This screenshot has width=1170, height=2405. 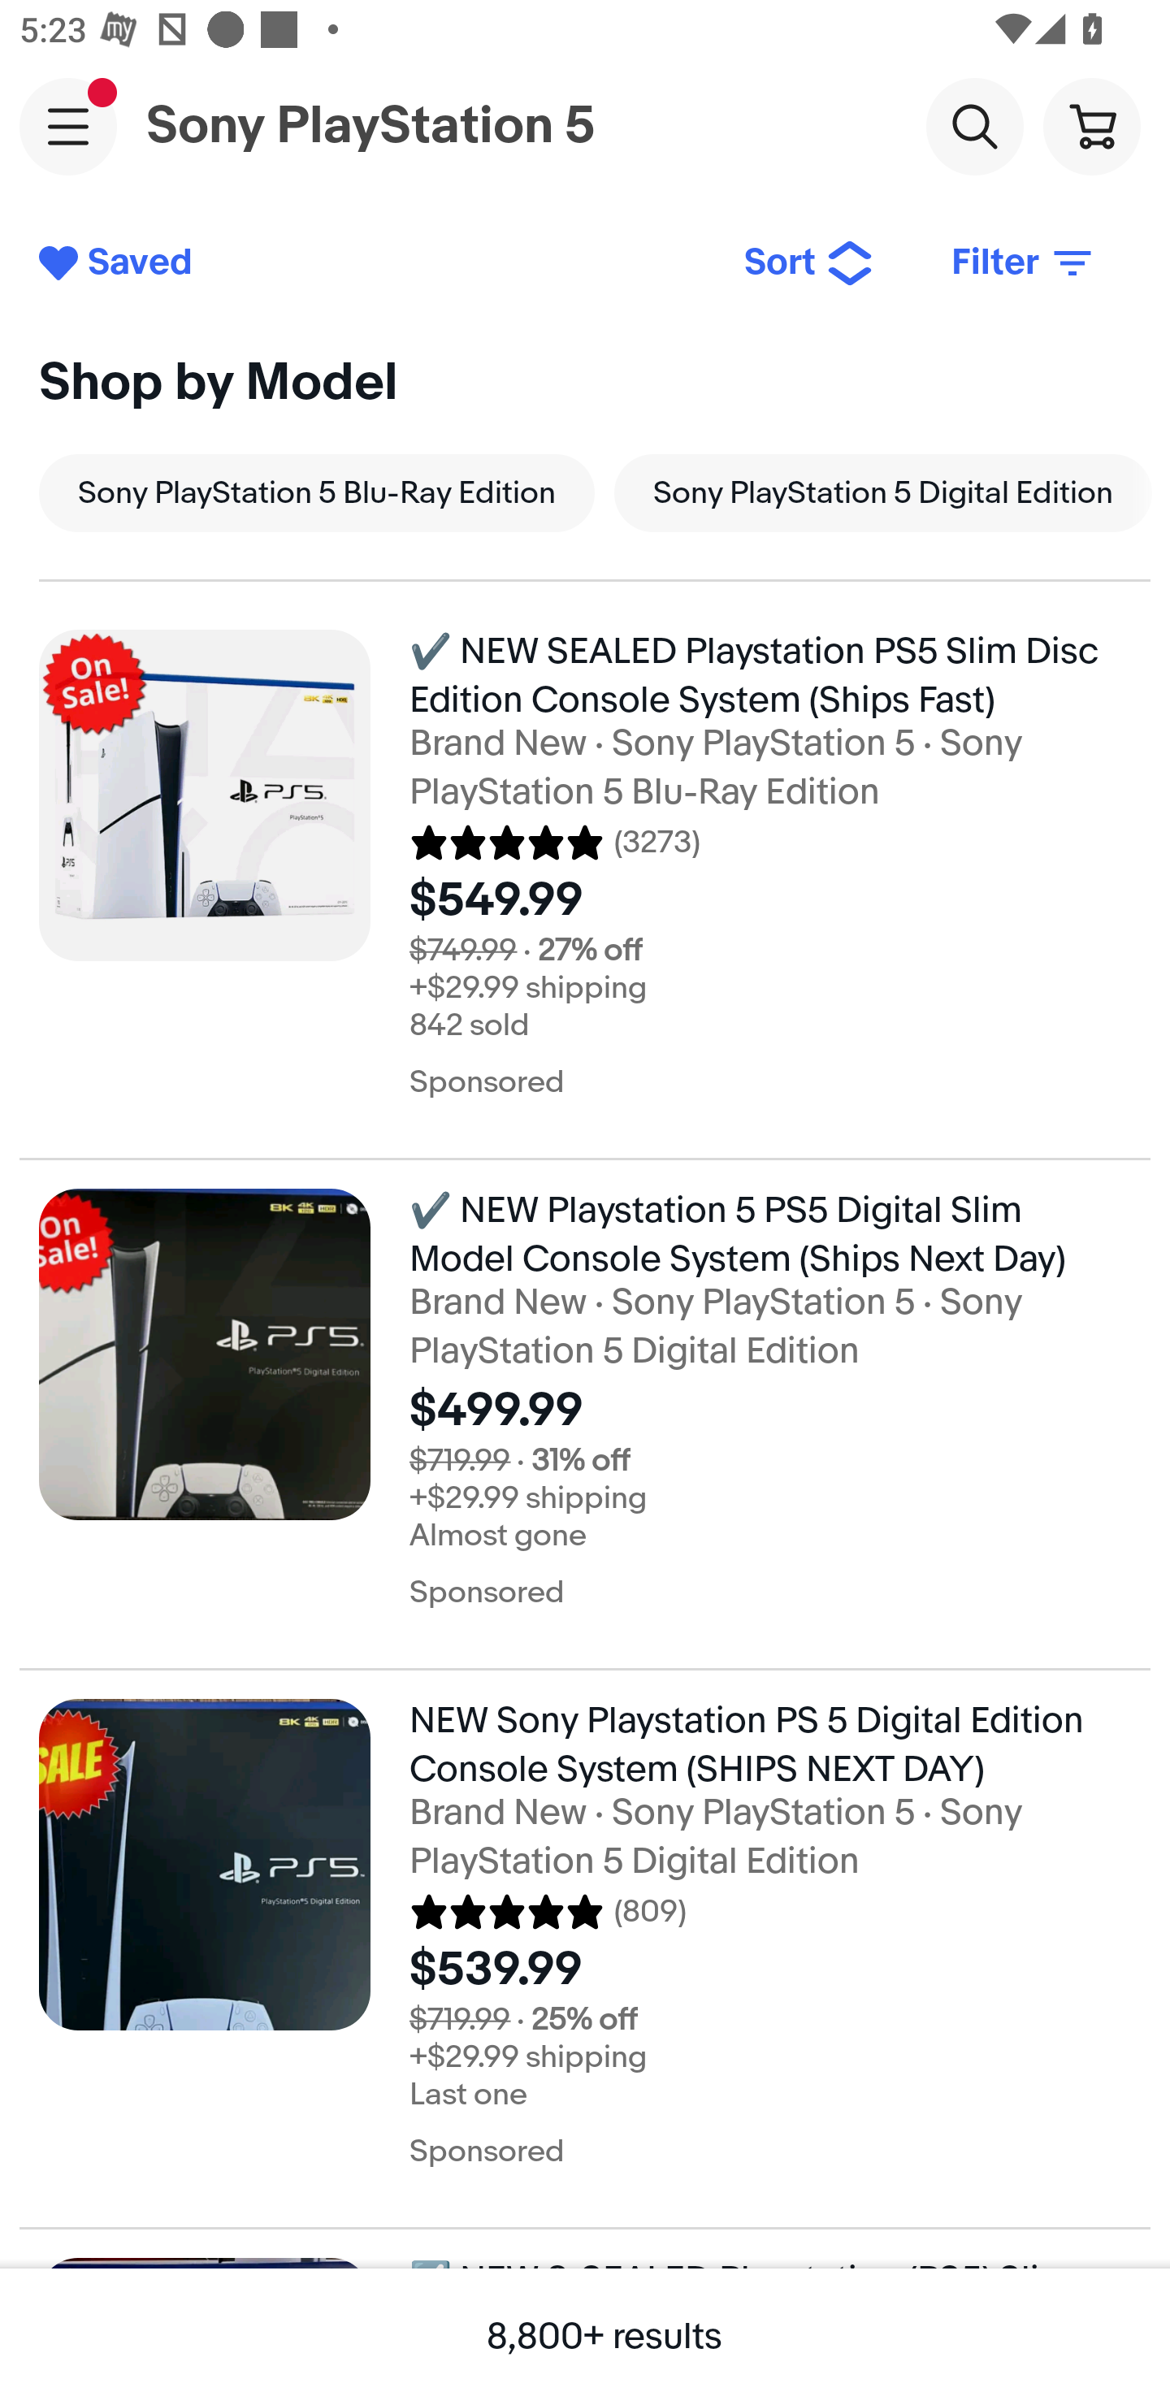 What do you see at coordinates (1024, 263) in the screenshot?
I see `Filter` at bounding box center [1024, 263].